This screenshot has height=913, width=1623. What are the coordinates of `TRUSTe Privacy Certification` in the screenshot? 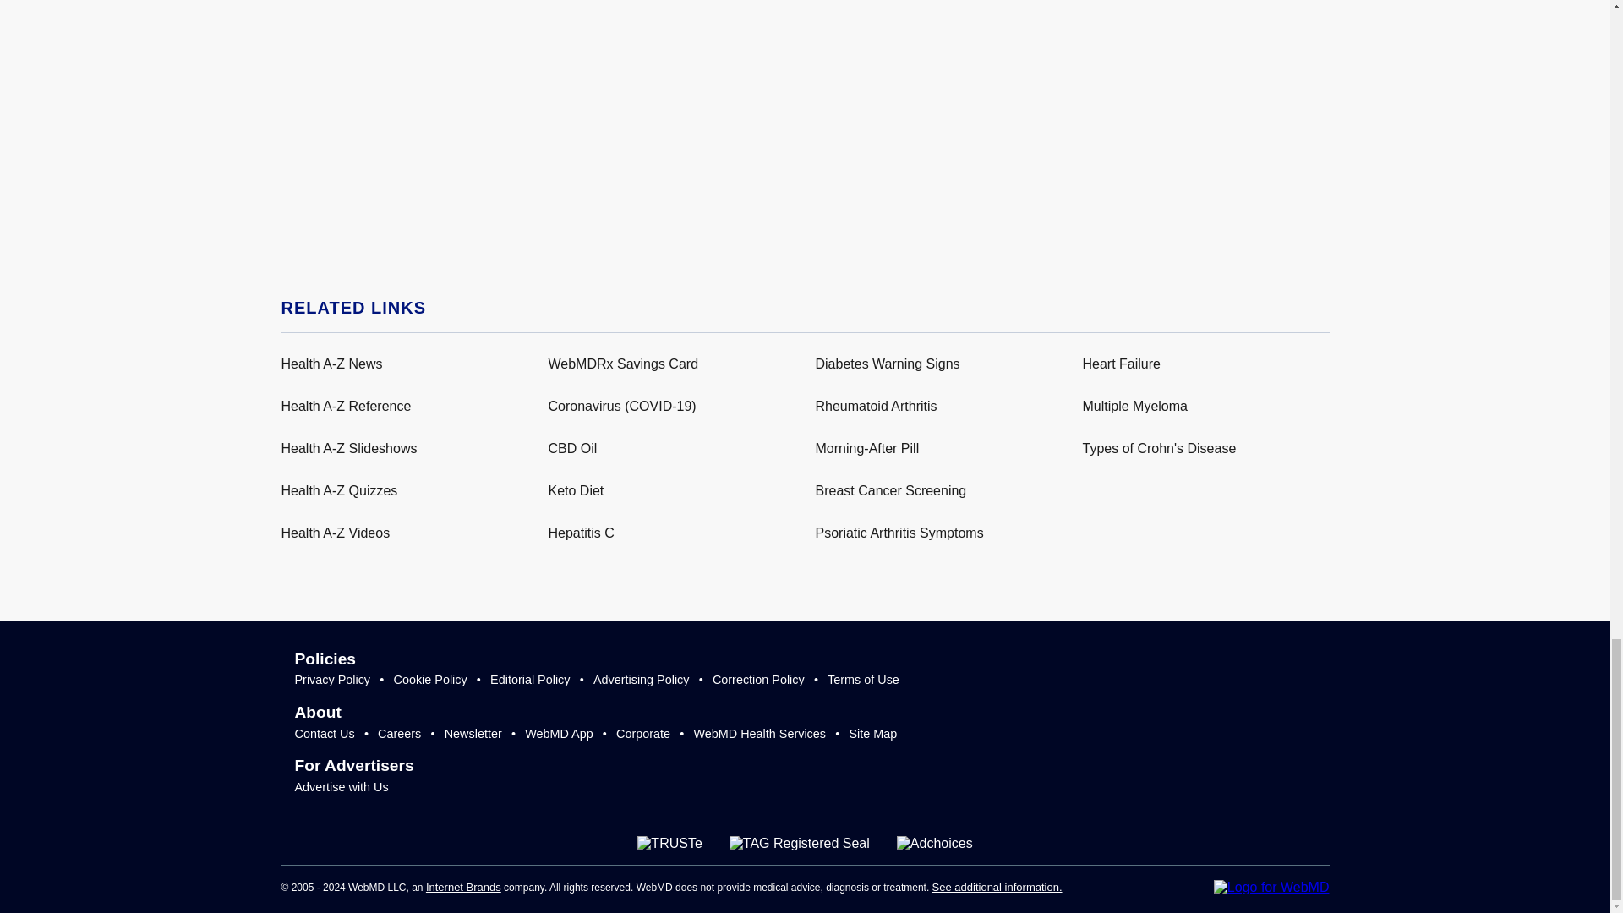 It's located at (669, 844).